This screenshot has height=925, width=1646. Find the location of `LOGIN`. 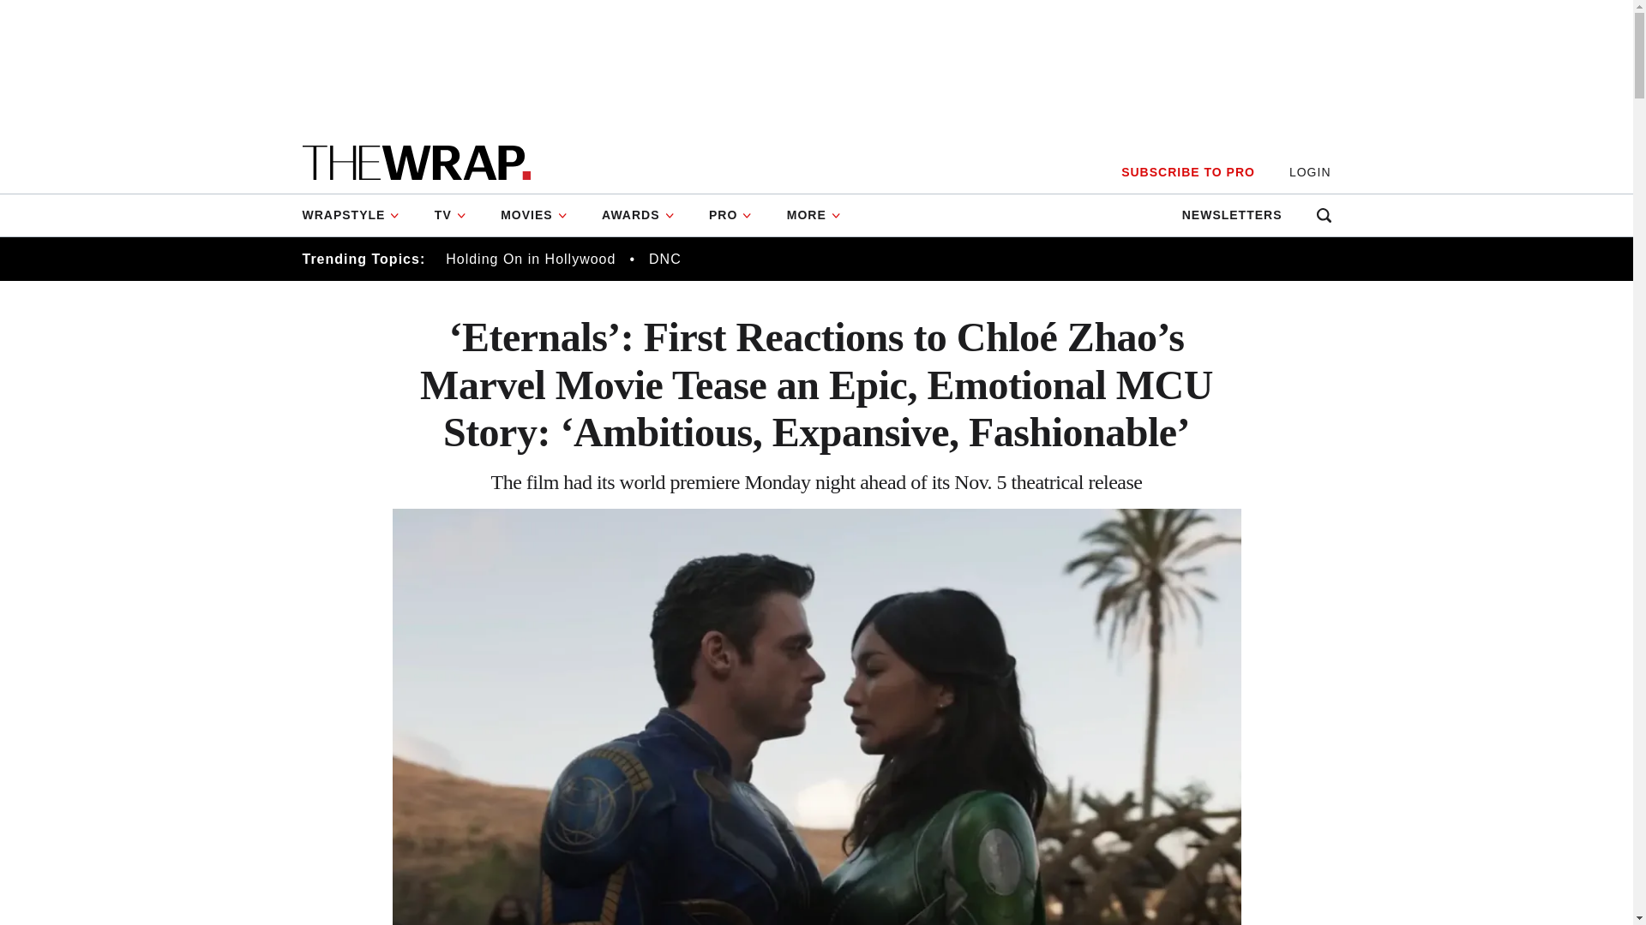

LOGIN is located at coordinates (1310, 172).